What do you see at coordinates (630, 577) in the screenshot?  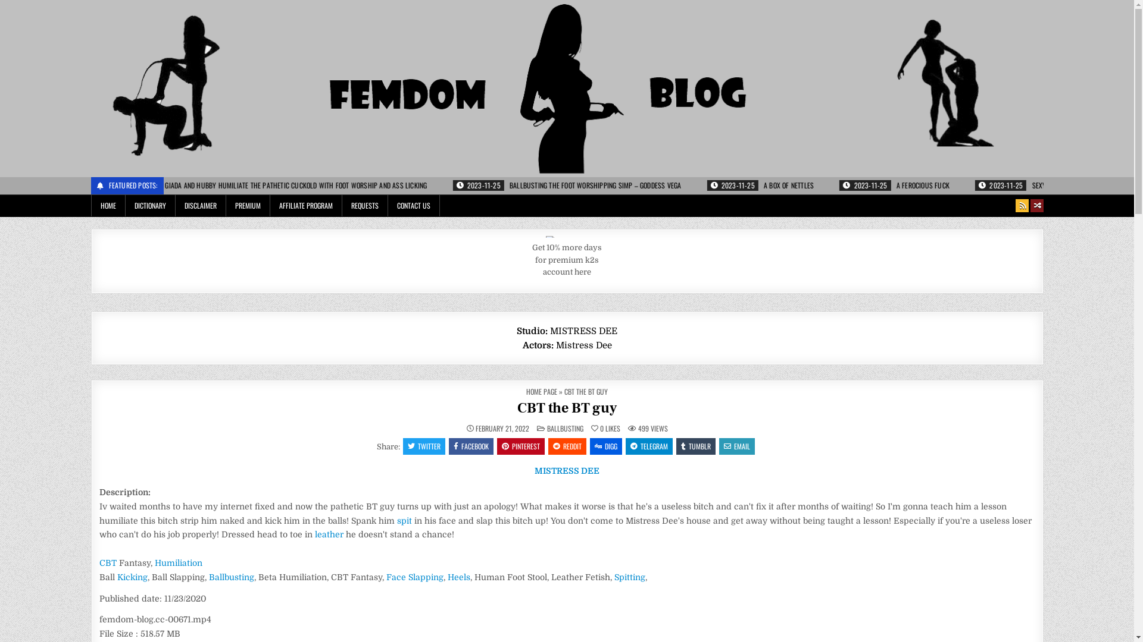 I see `Spitting` at bounding box center [630, 577].